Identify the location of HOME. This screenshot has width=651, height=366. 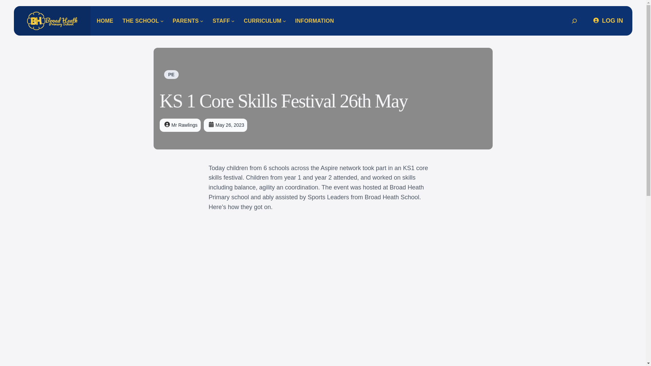
(105, 21).